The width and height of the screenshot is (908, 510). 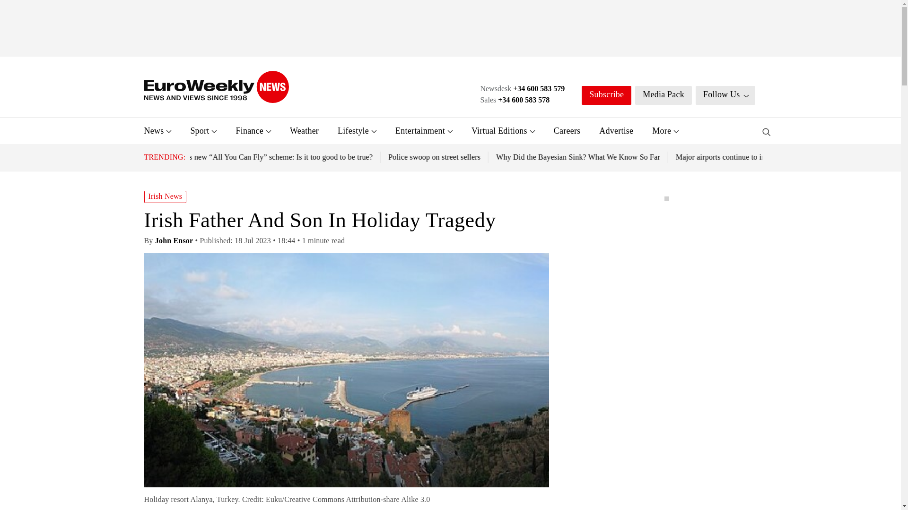 I want to click on Subscribe, so click(x=606, y=95).